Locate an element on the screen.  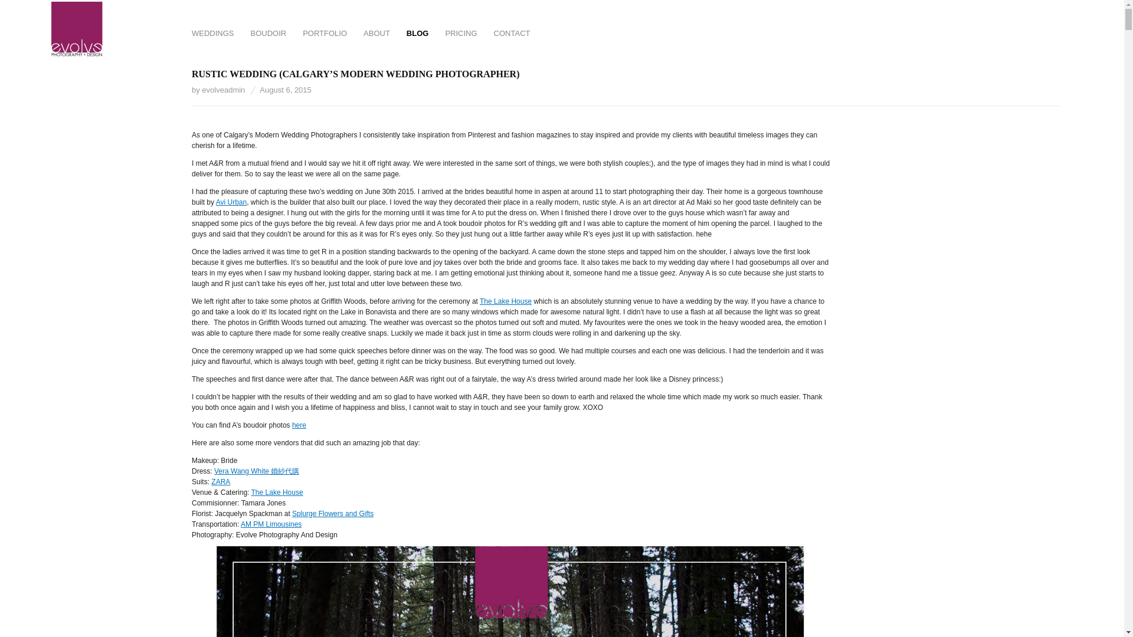
CONTACT is located at coordinates (512, 34).